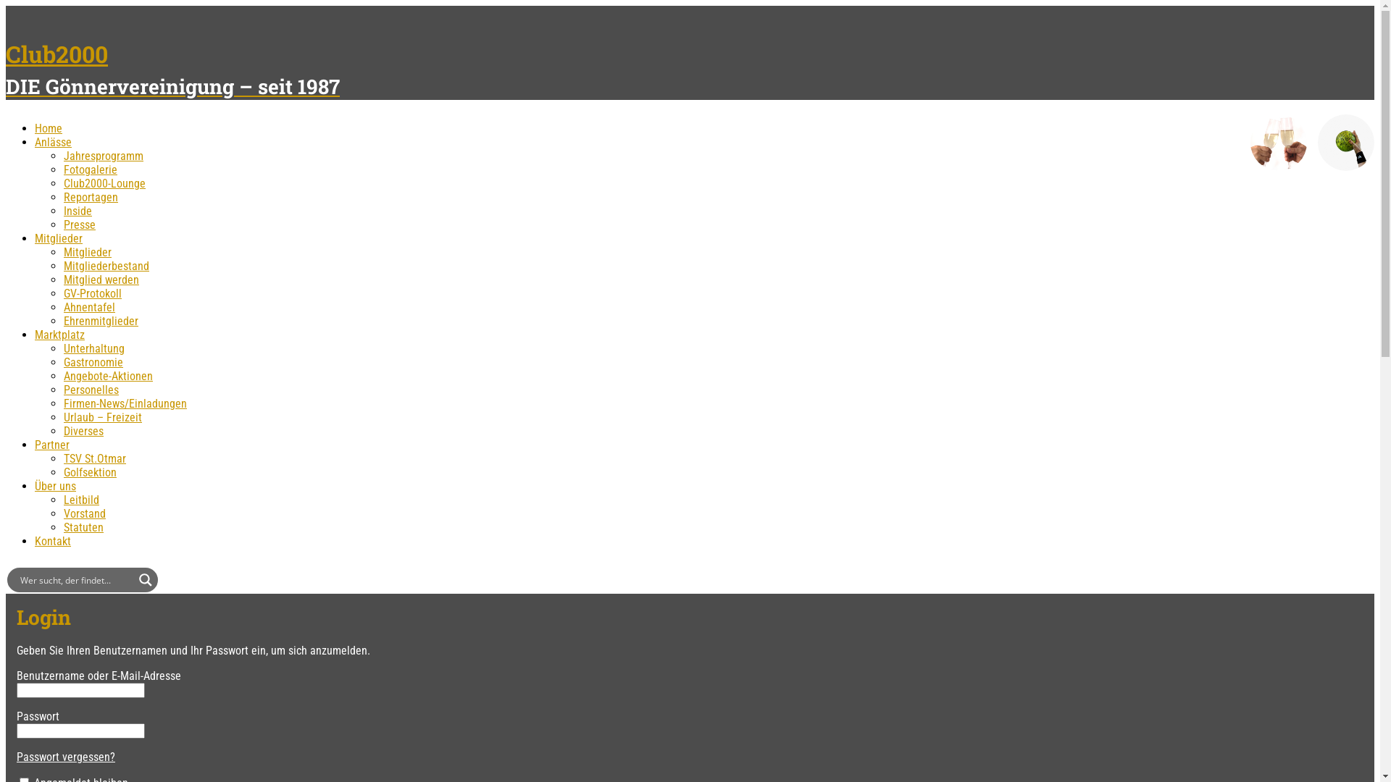 This screenshot has width=1391, height=782. I want to click on Gastronomie, so click(93, 362).